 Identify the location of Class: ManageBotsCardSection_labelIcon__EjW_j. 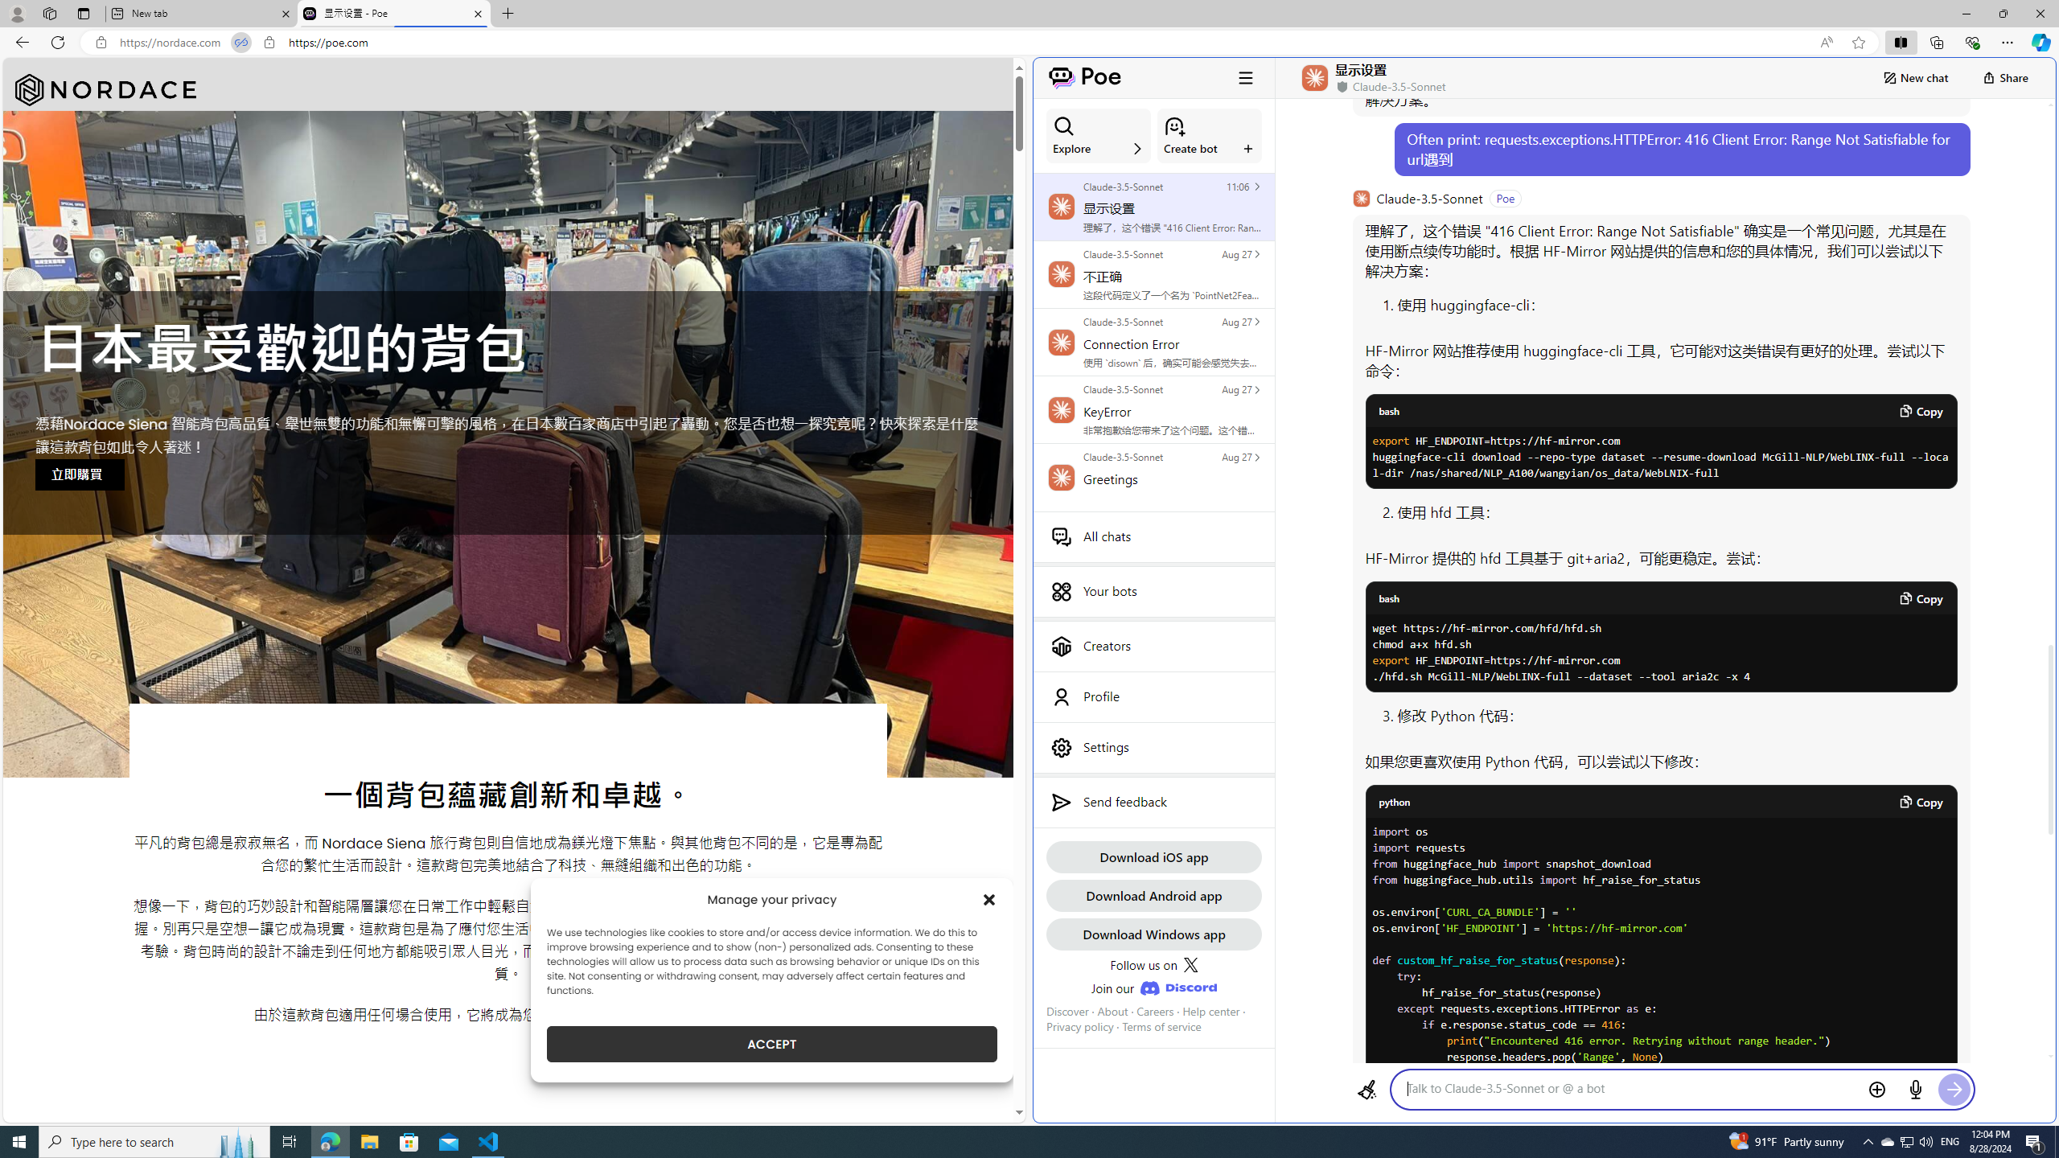
(1248, 148).